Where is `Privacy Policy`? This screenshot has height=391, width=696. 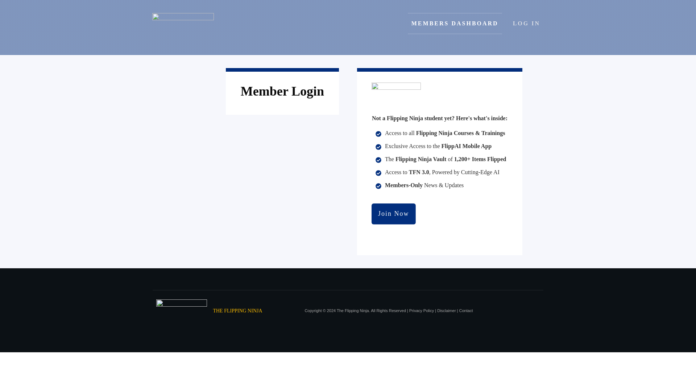 Privacy Policy is located at coordinates (421, 311).